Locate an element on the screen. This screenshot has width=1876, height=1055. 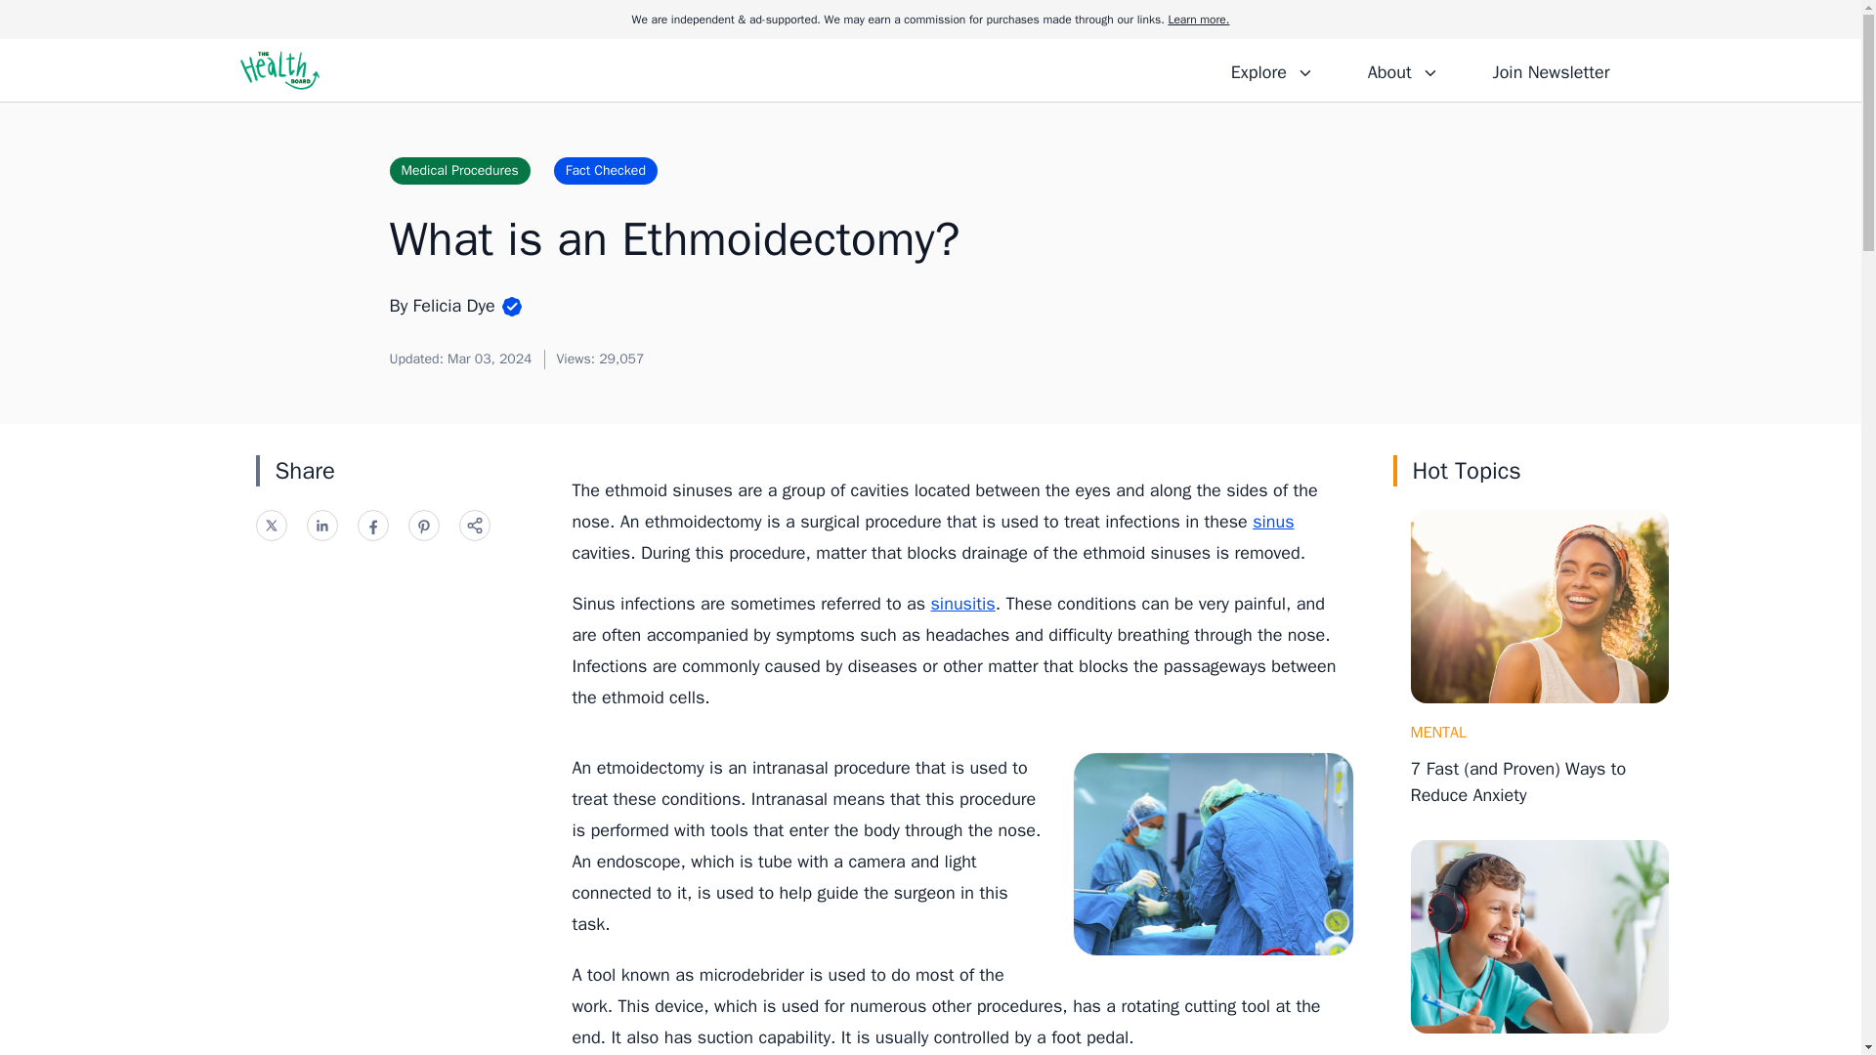
sinusitis is located at coordinates (963, 603).